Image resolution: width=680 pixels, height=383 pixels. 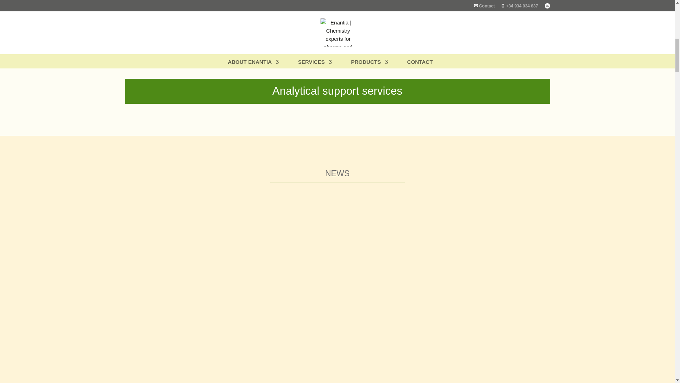 What do you see at coordinates (337, 173) in the screenshot?
I see `NEWS` at bounding box center [337, 173].